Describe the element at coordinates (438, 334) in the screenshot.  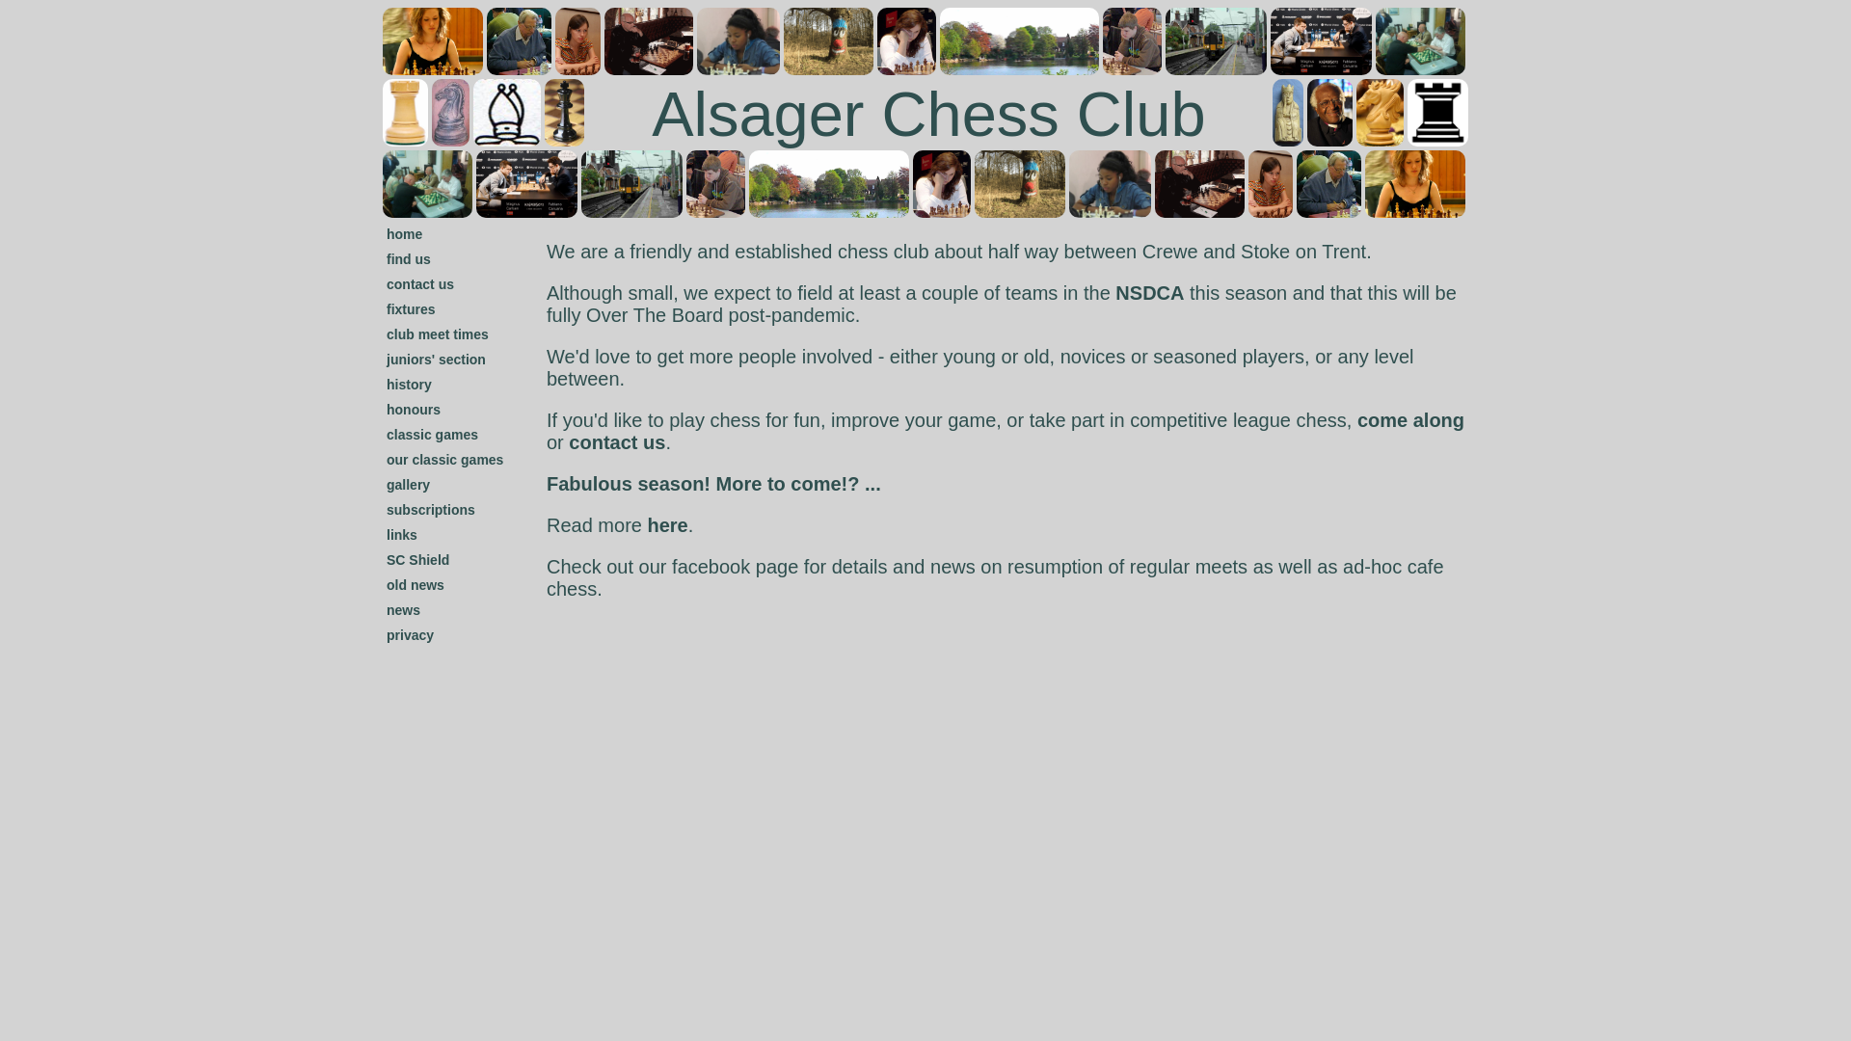
I see `club meet times` at that location.